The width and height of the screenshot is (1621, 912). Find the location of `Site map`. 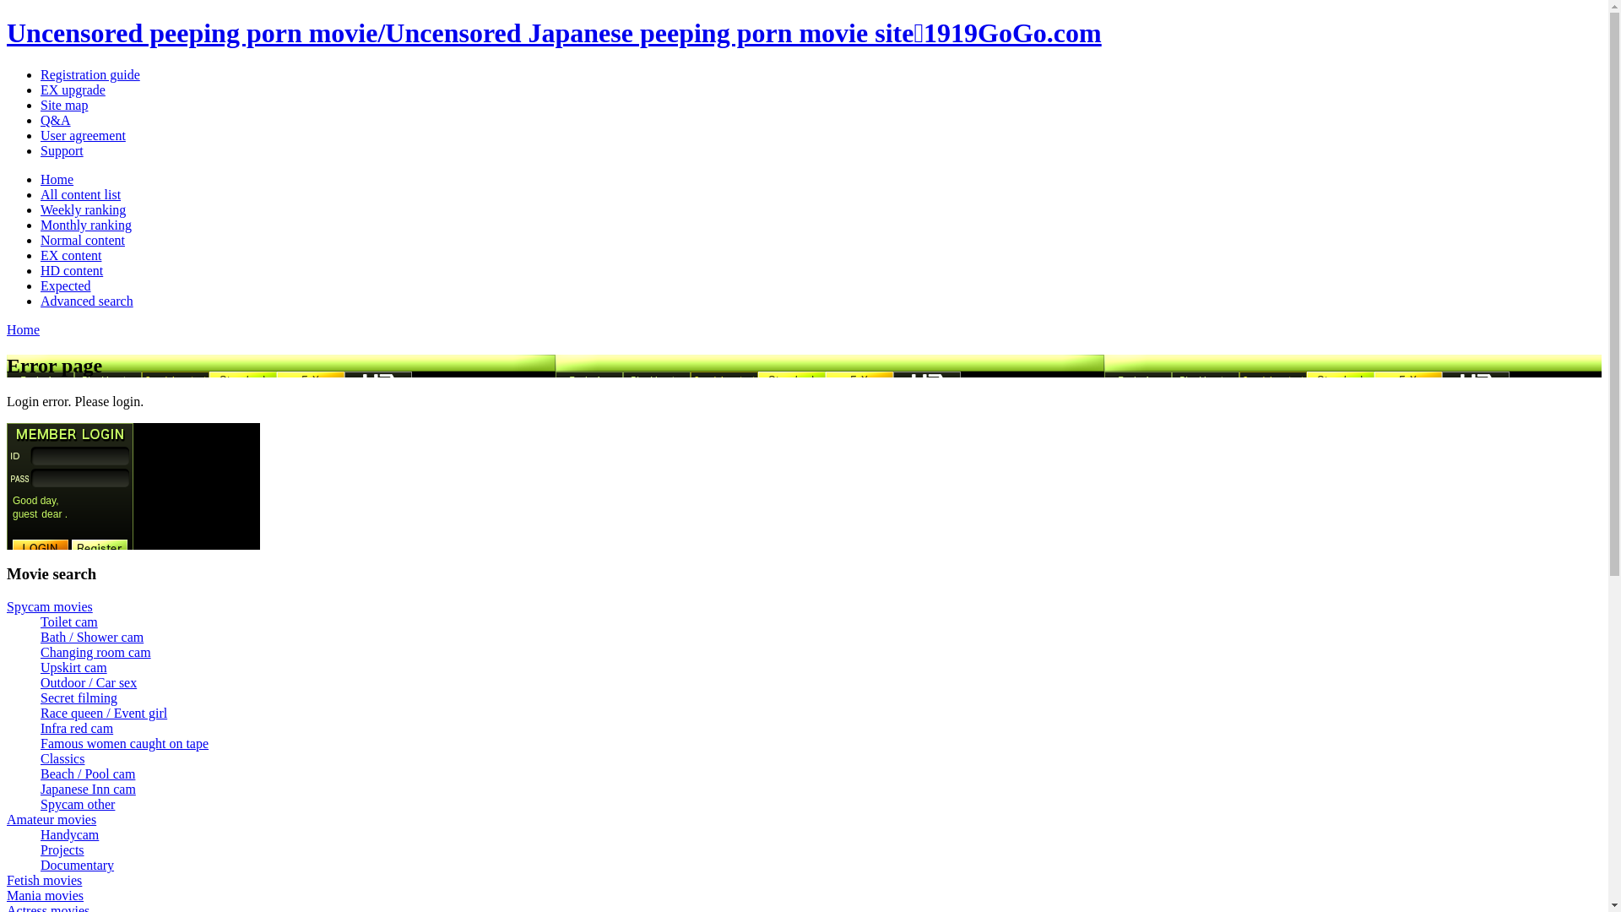

Site map is located at coordinates (64, 105).